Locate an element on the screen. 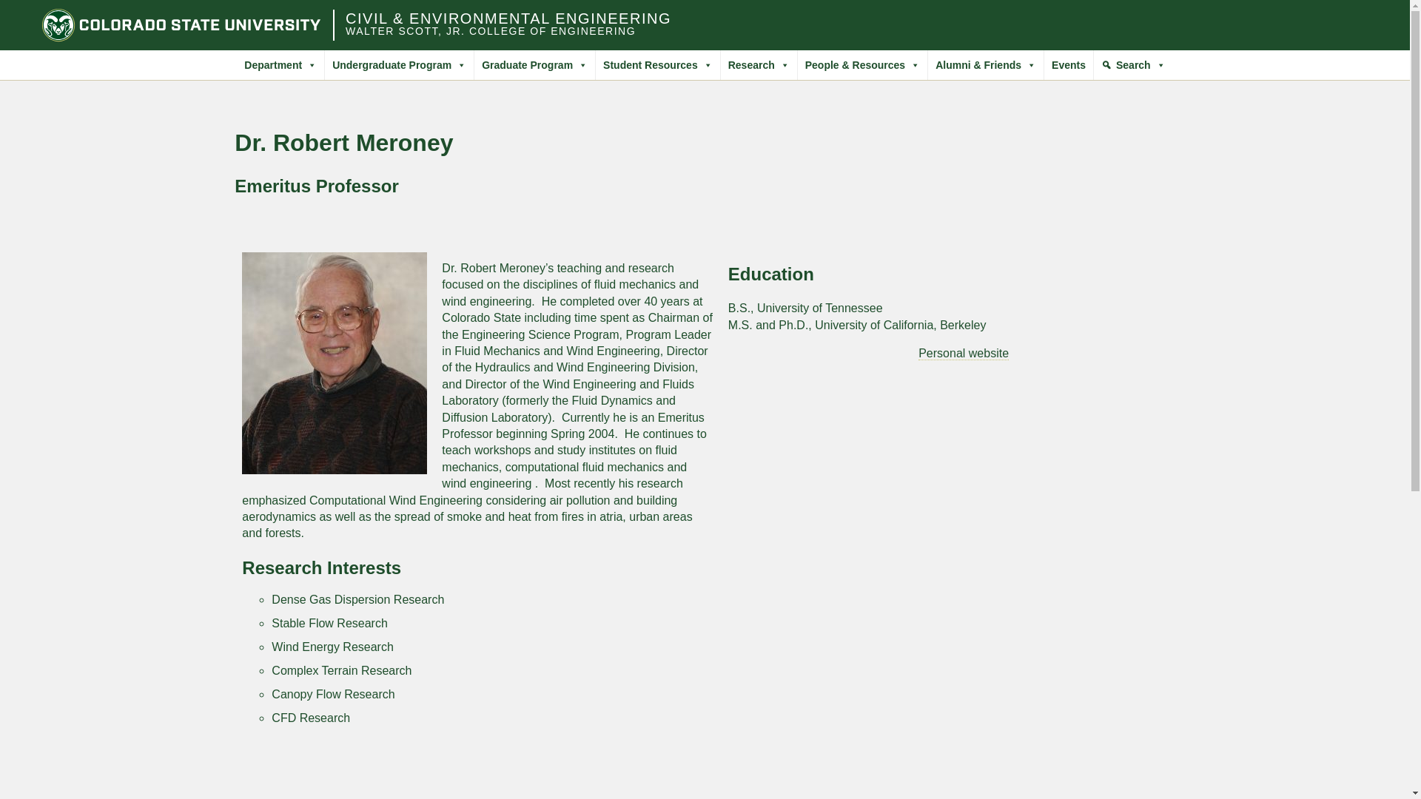 The height and width of the screenshot is (799, 1421). Department is located at coordinates (280, 65).